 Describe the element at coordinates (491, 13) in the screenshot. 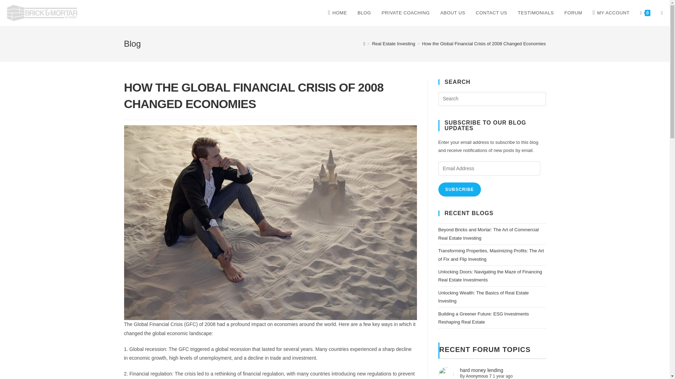

I see `CONTACT US` at that location.